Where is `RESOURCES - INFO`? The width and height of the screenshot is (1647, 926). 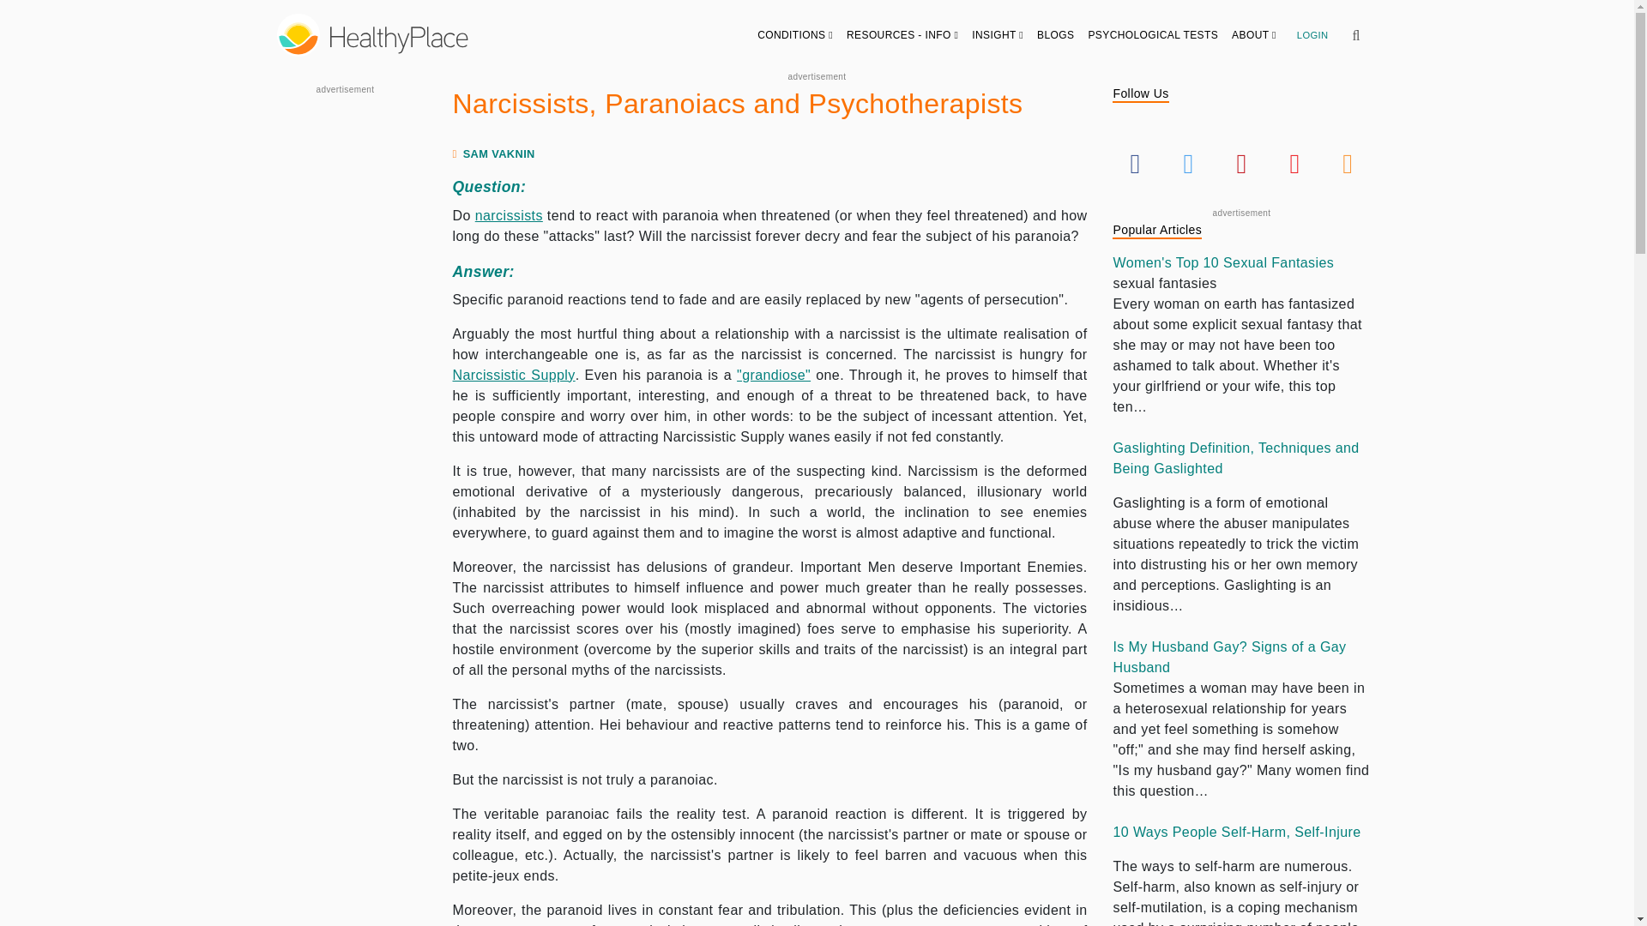
RESOURCES - INFO is located at coordinates (902, 34).